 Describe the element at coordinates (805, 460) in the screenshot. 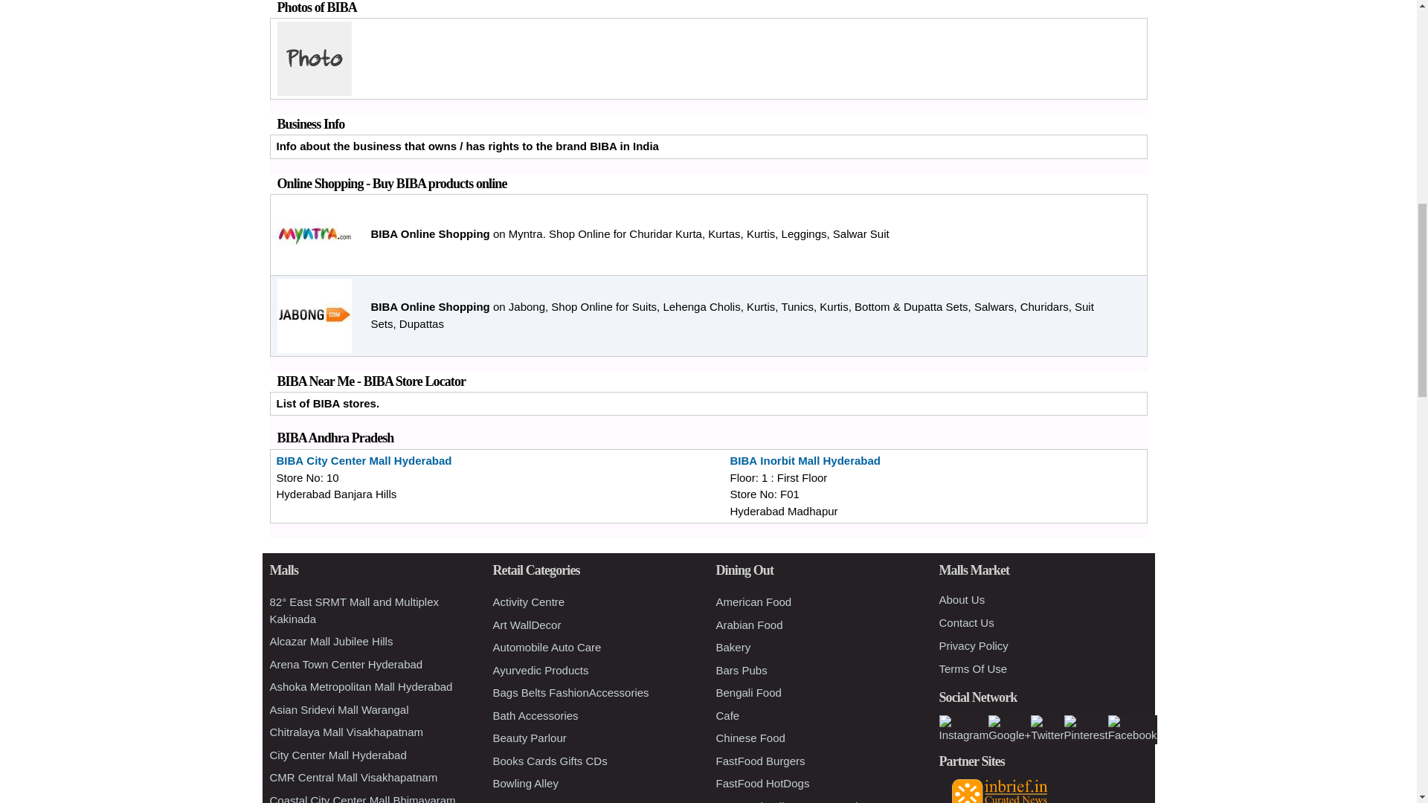

I see `BIBA Inorbit Mall Hyderabad` at that location.